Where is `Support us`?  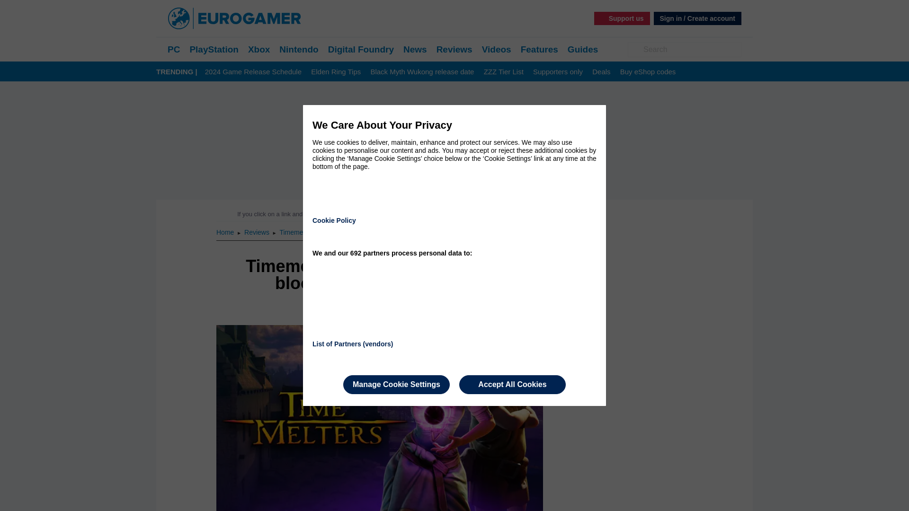 Support us is located at coordinates (622, 18).